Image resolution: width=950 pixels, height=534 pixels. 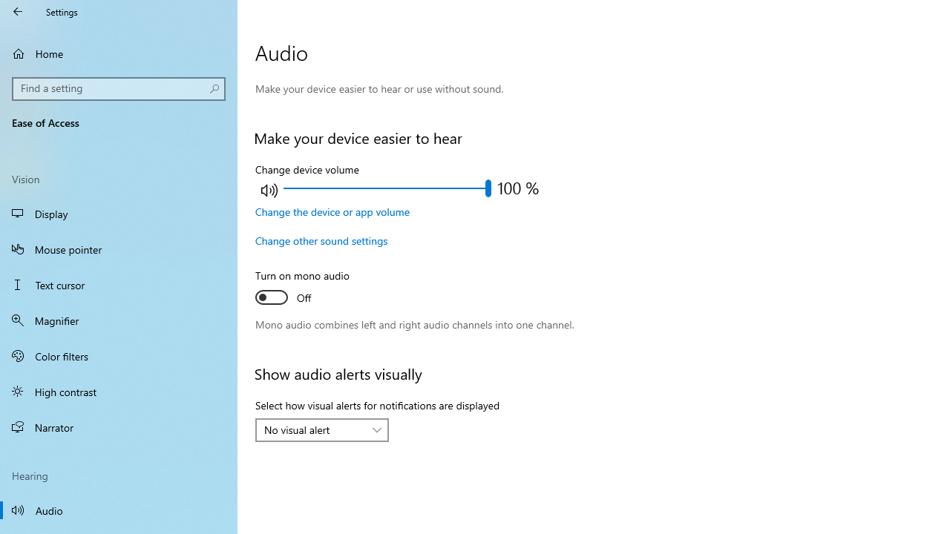 I want to click on Change the device or app volume, so click(x=332, y=211).